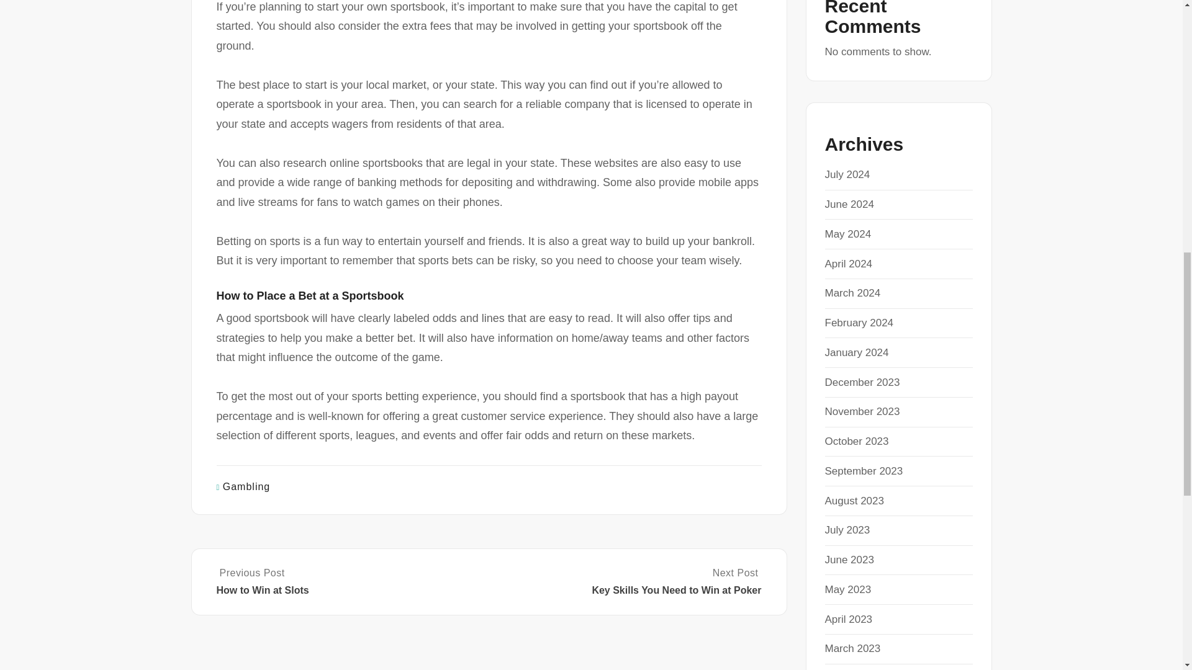 This screenshot has width=1192, height=670. I want to click on March 2024, so click(852, 293).